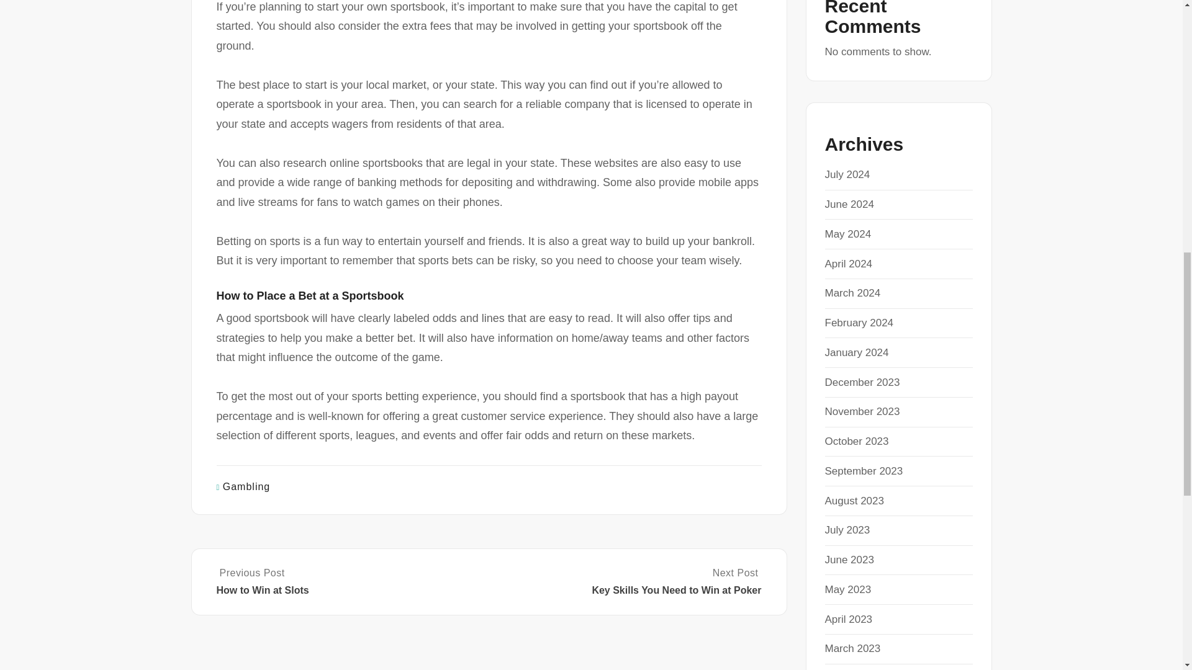 This screenshot has width=1192, height=670. I want to click on March 2024, so click(852, 293).